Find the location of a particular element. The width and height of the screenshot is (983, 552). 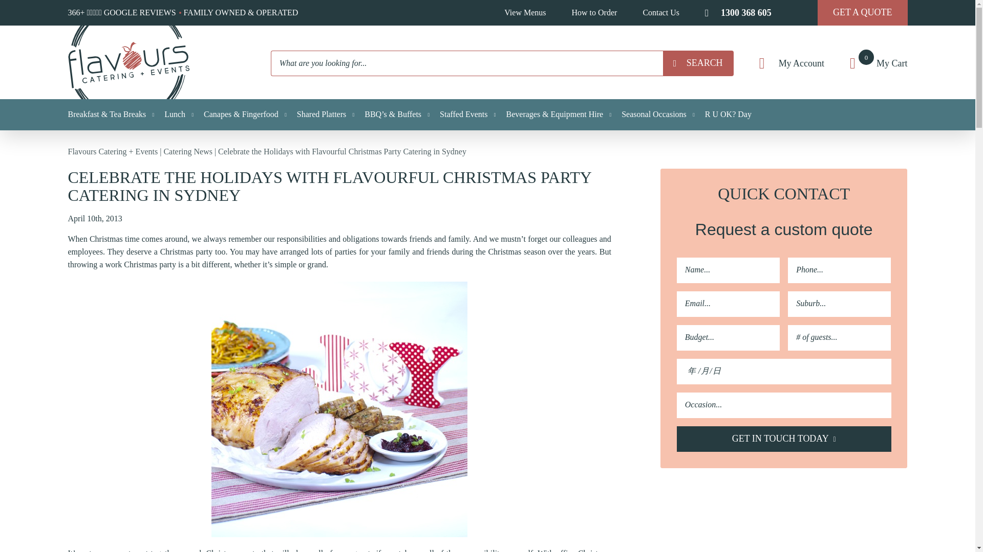

View Menus is located at coordinates (524, 13).